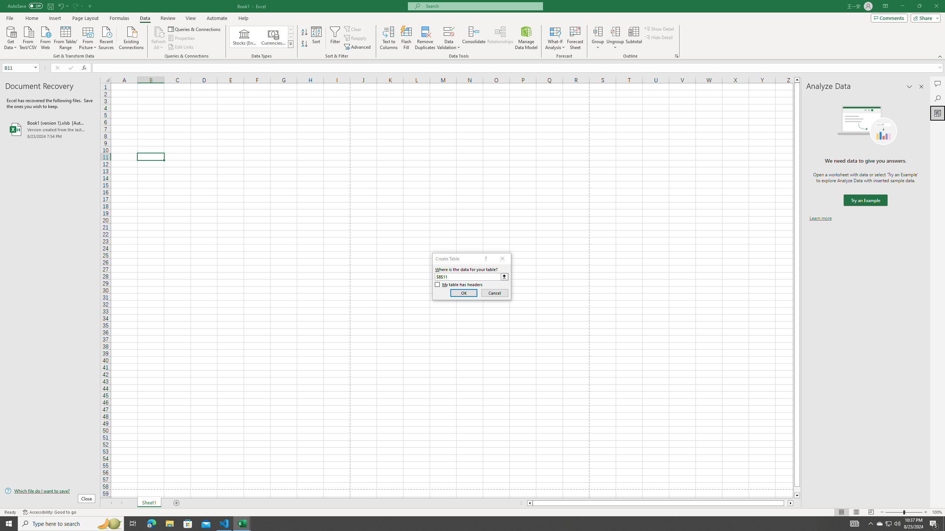 The image size is (945, 531). I want to click on From Table/Range, so click(66, 37).